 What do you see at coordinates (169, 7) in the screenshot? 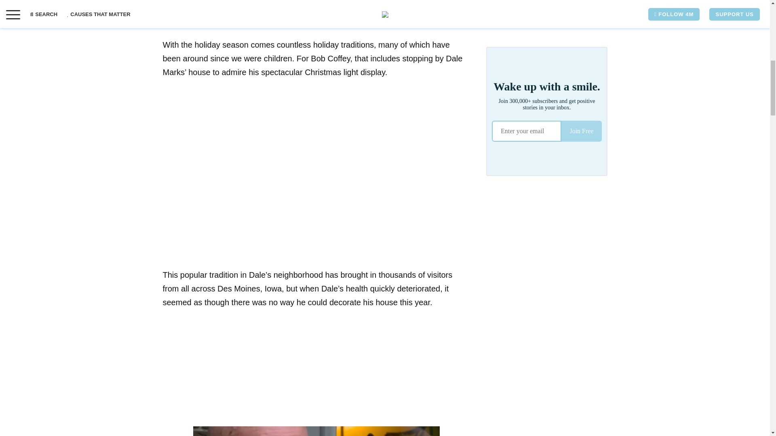
I see `Click to share on Facebook` at bounding box center [169, 7].